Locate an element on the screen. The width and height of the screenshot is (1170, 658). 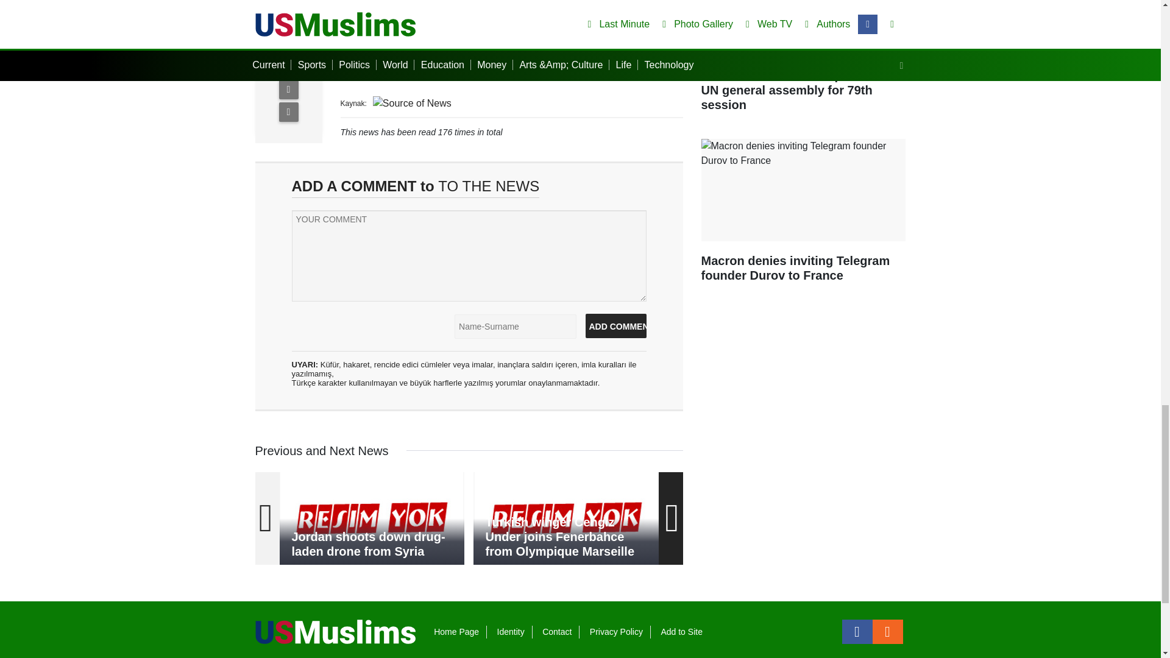
ADD COMMENT is located at coordinates (615, 326).